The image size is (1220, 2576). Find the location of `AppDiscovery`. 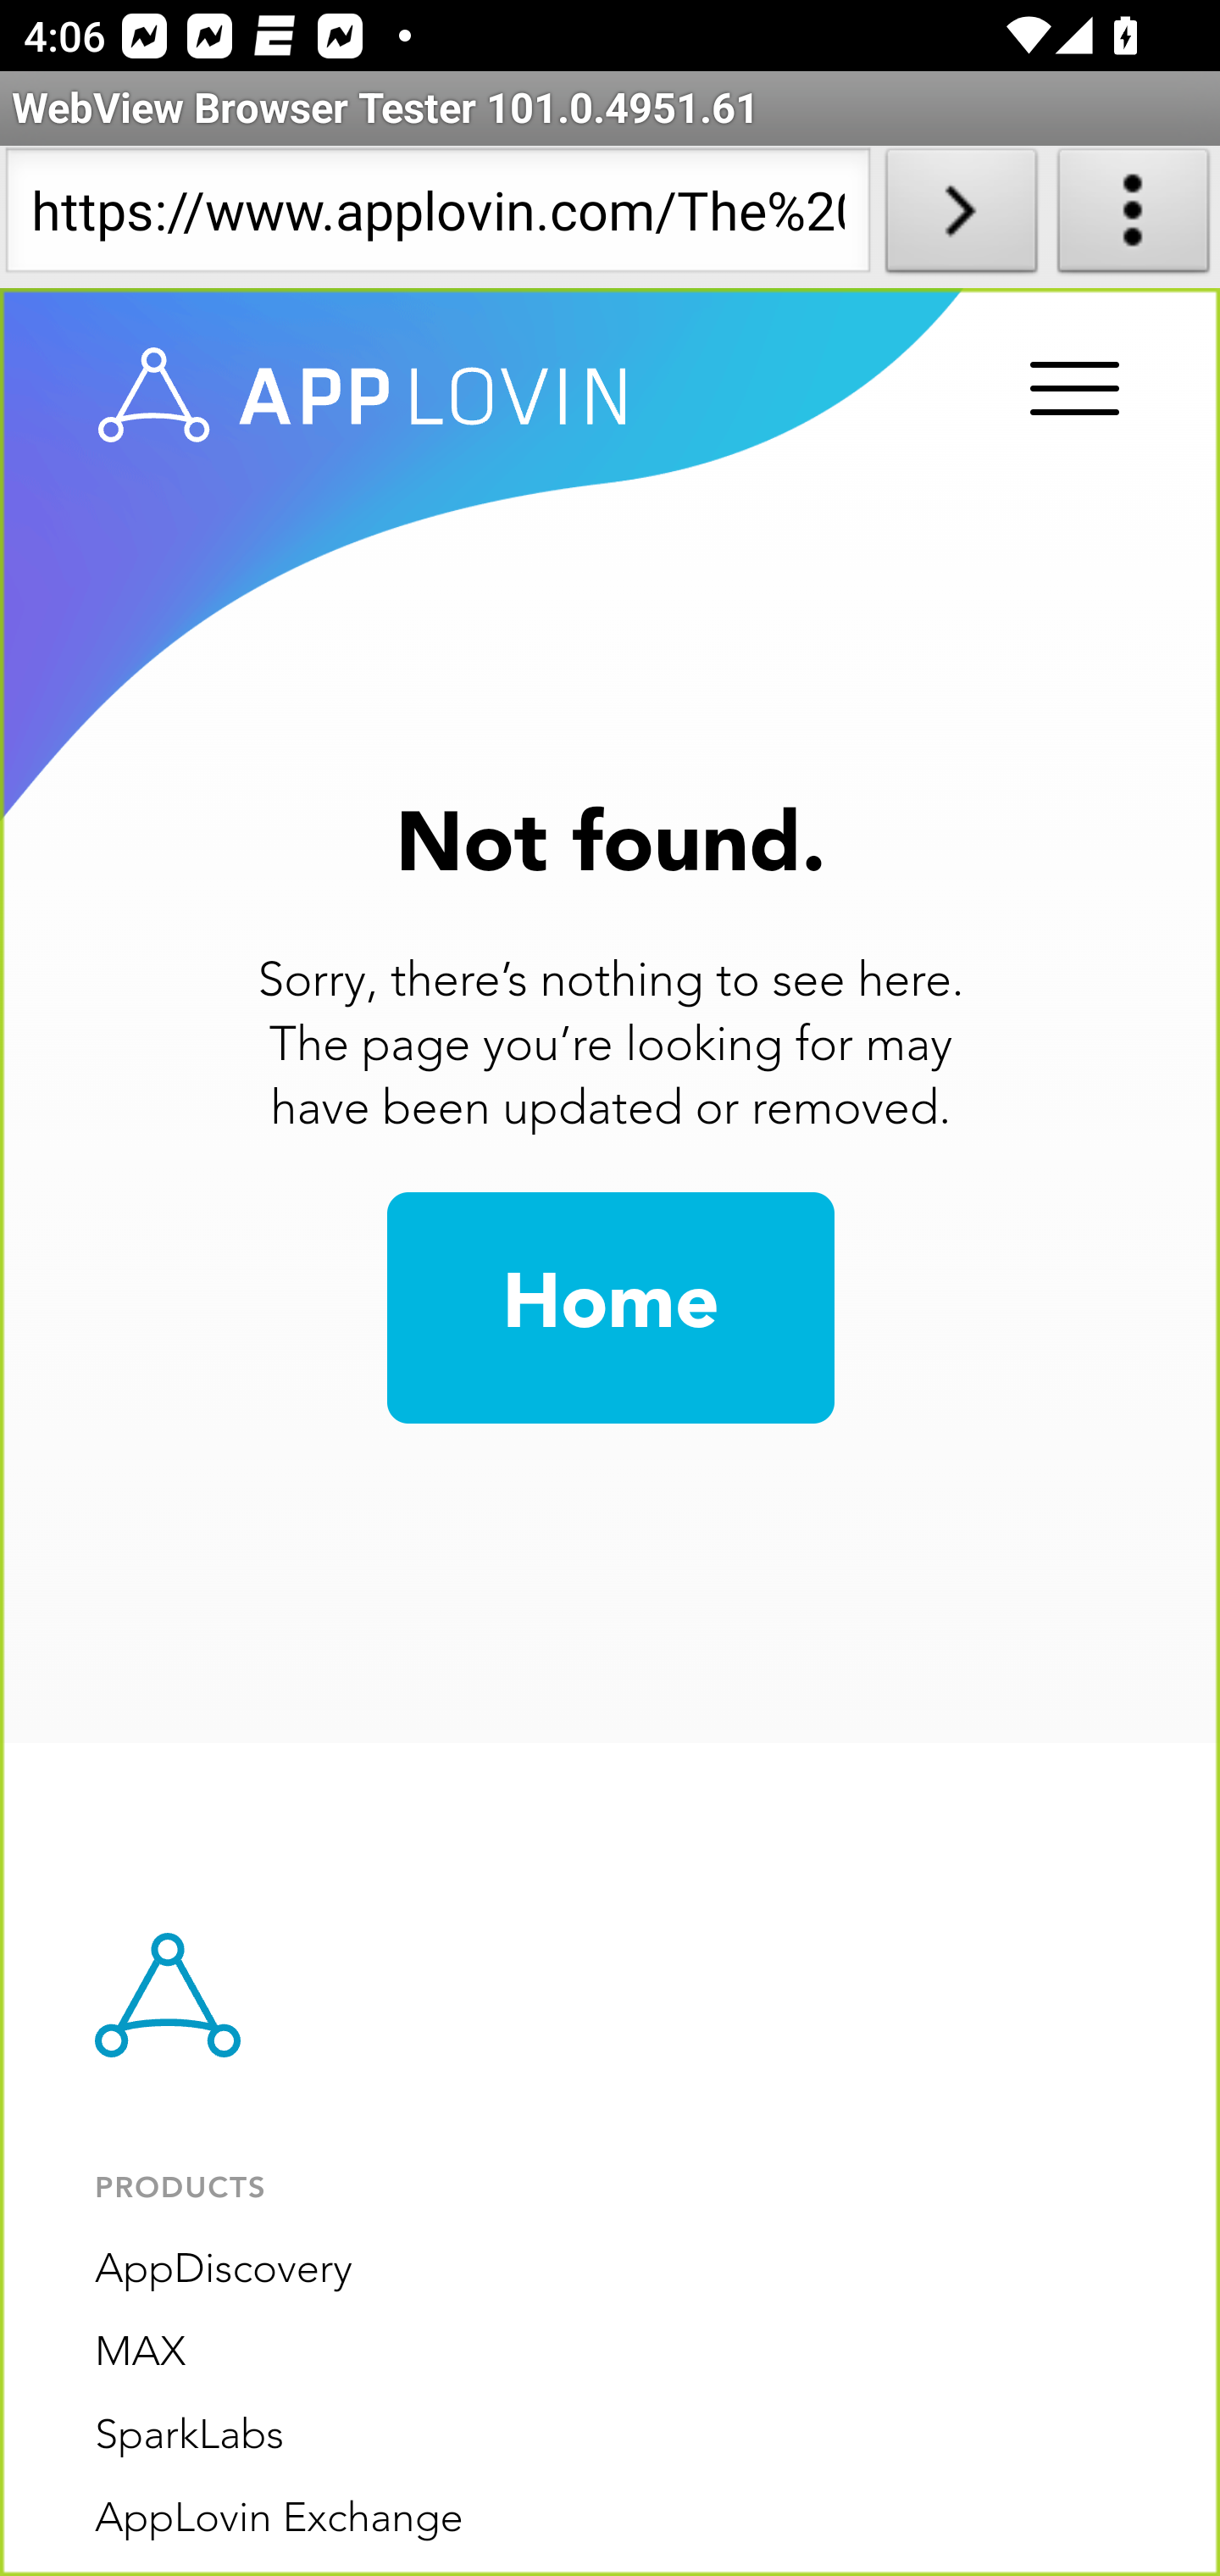

AppDiscovery is located at coordinates (224, 2270).